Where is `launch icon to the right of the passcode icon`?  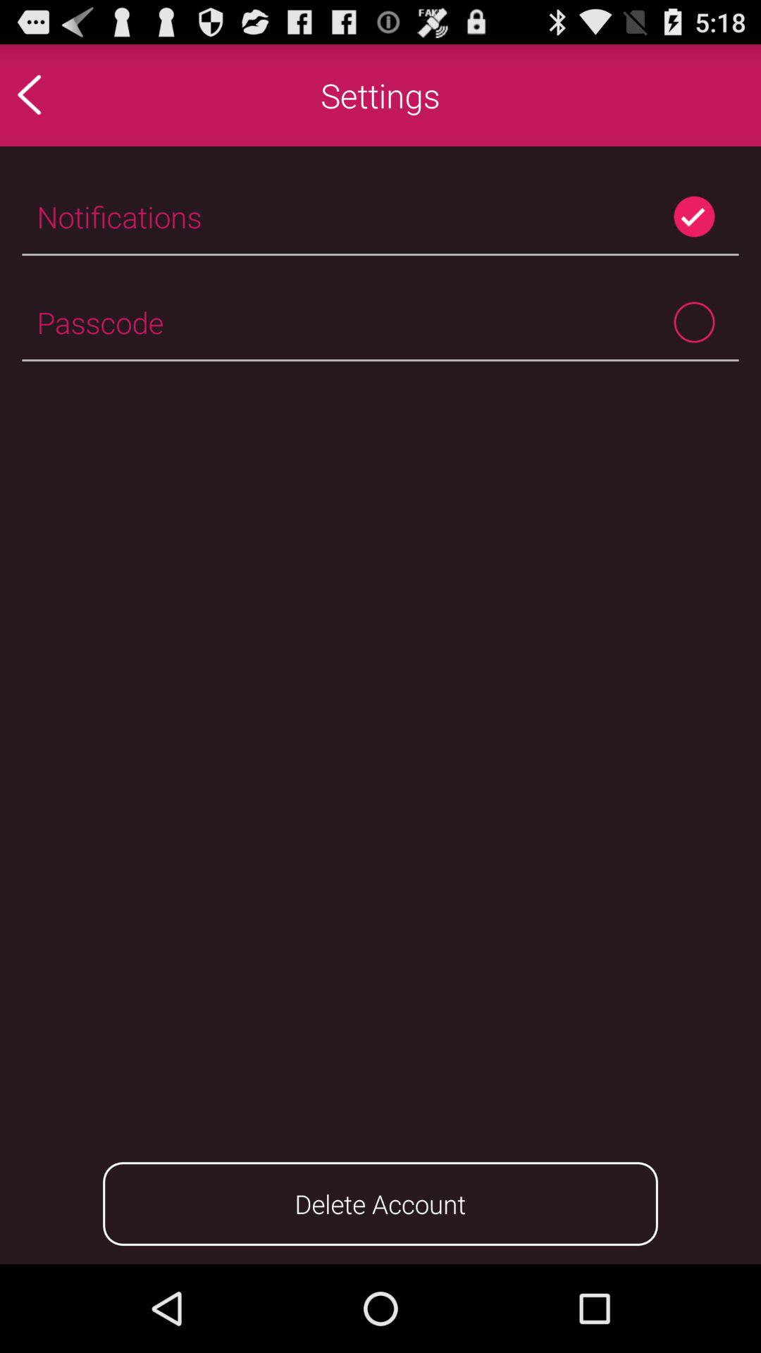
launch icon to the right of the passcode icon is located at coordinates (693, 321).